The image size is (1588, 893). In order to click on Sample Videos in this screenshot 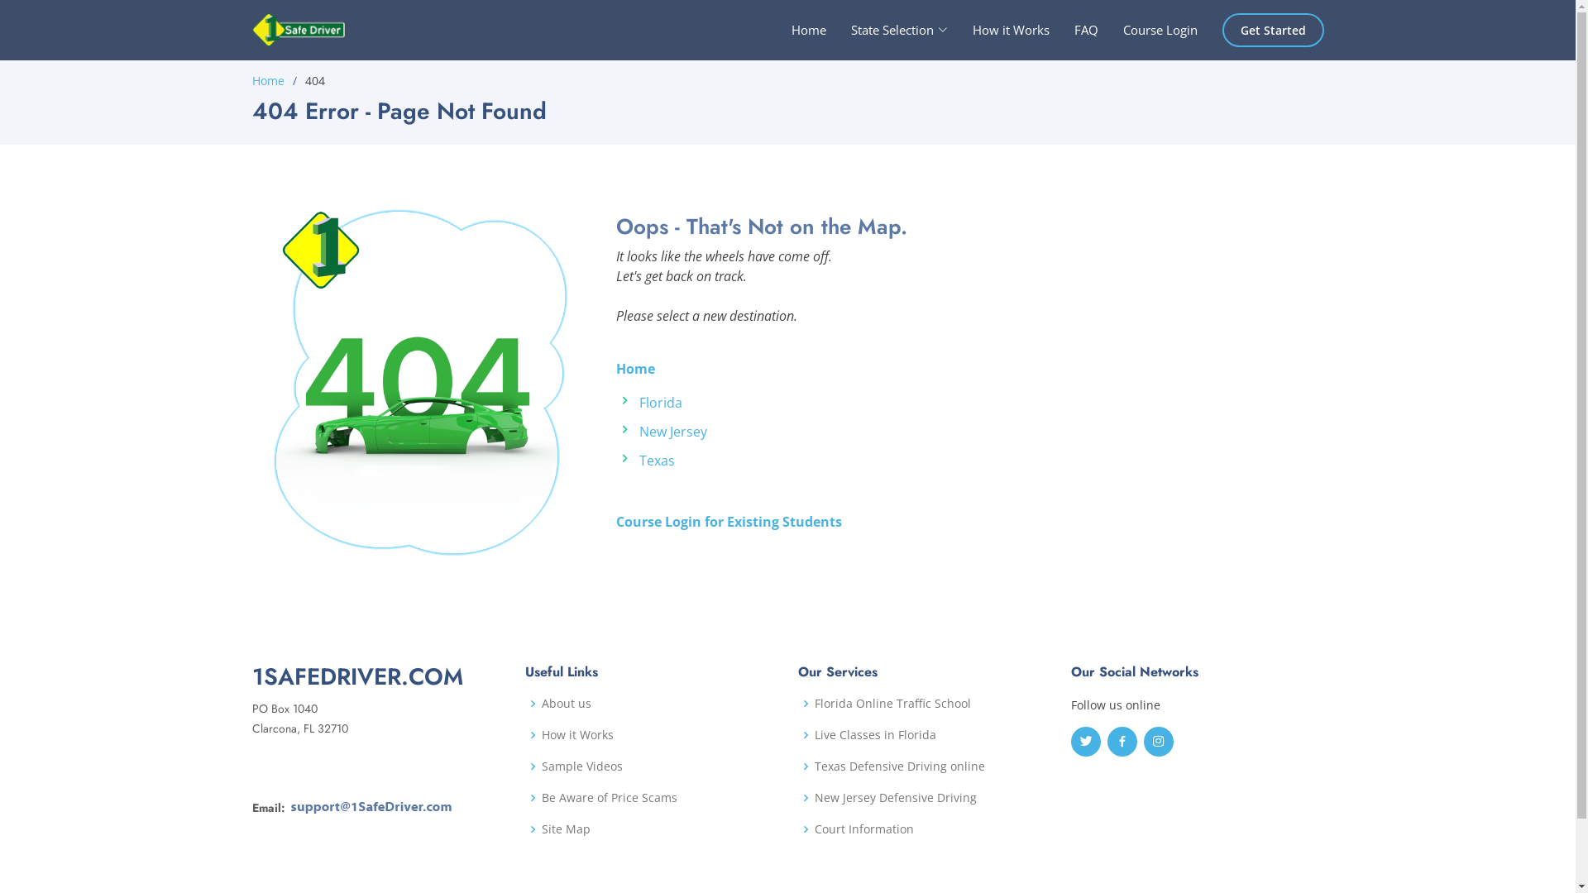, I will do `click(581, 766)`.